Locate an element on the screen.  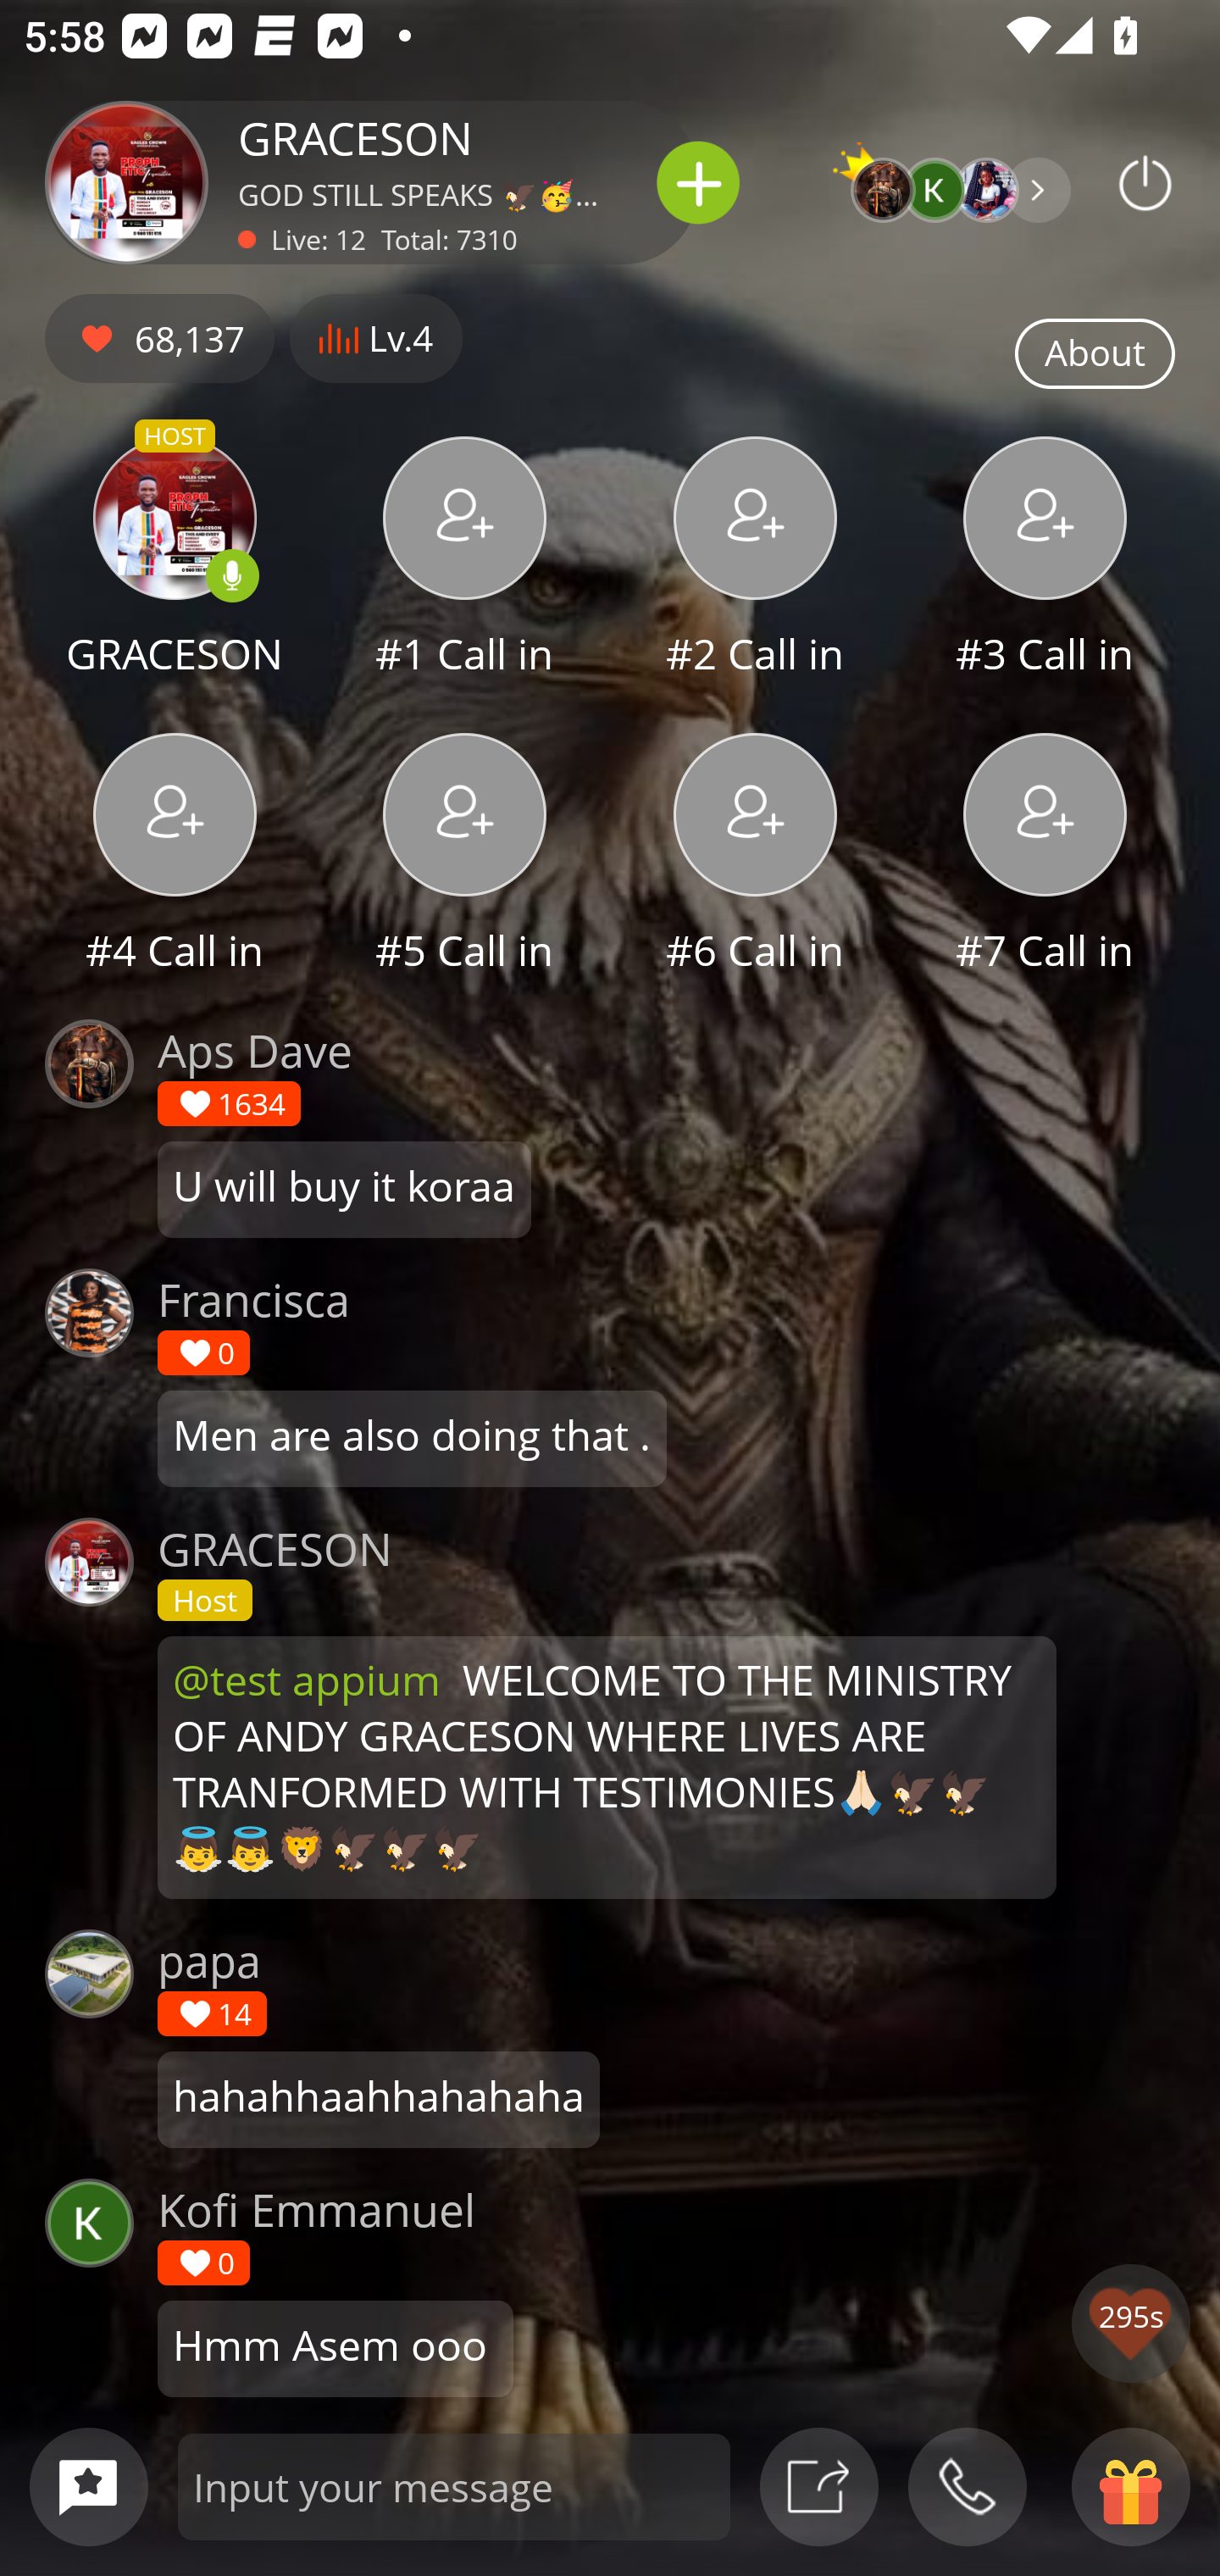
#1 Call in is located at coordinates (464, 560).